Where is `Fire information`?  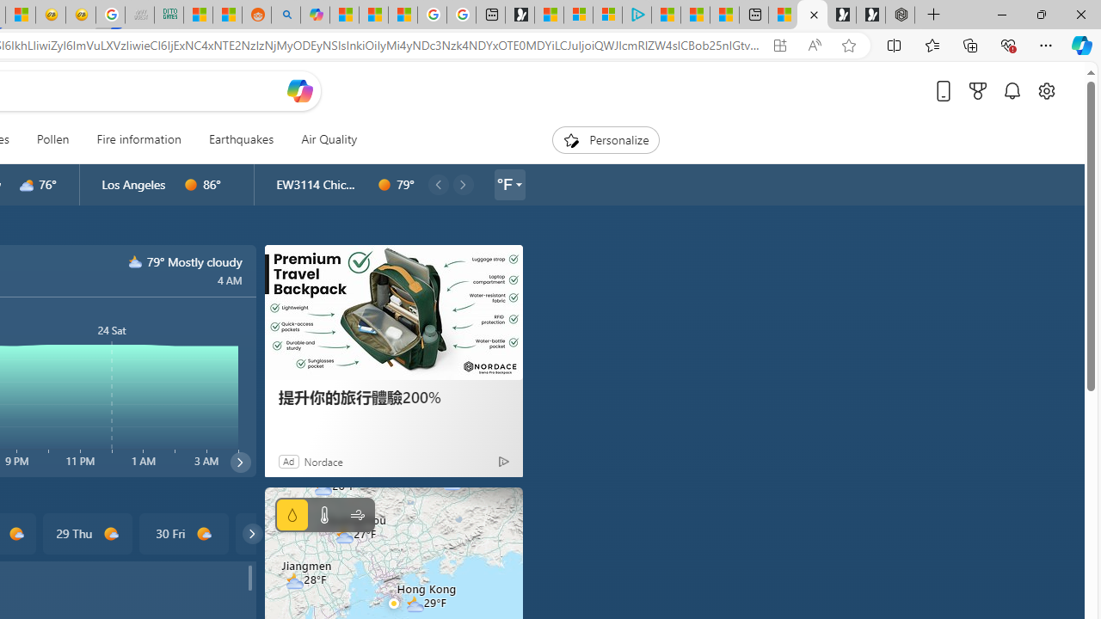
Fire information is located at coordinates (139, 139).